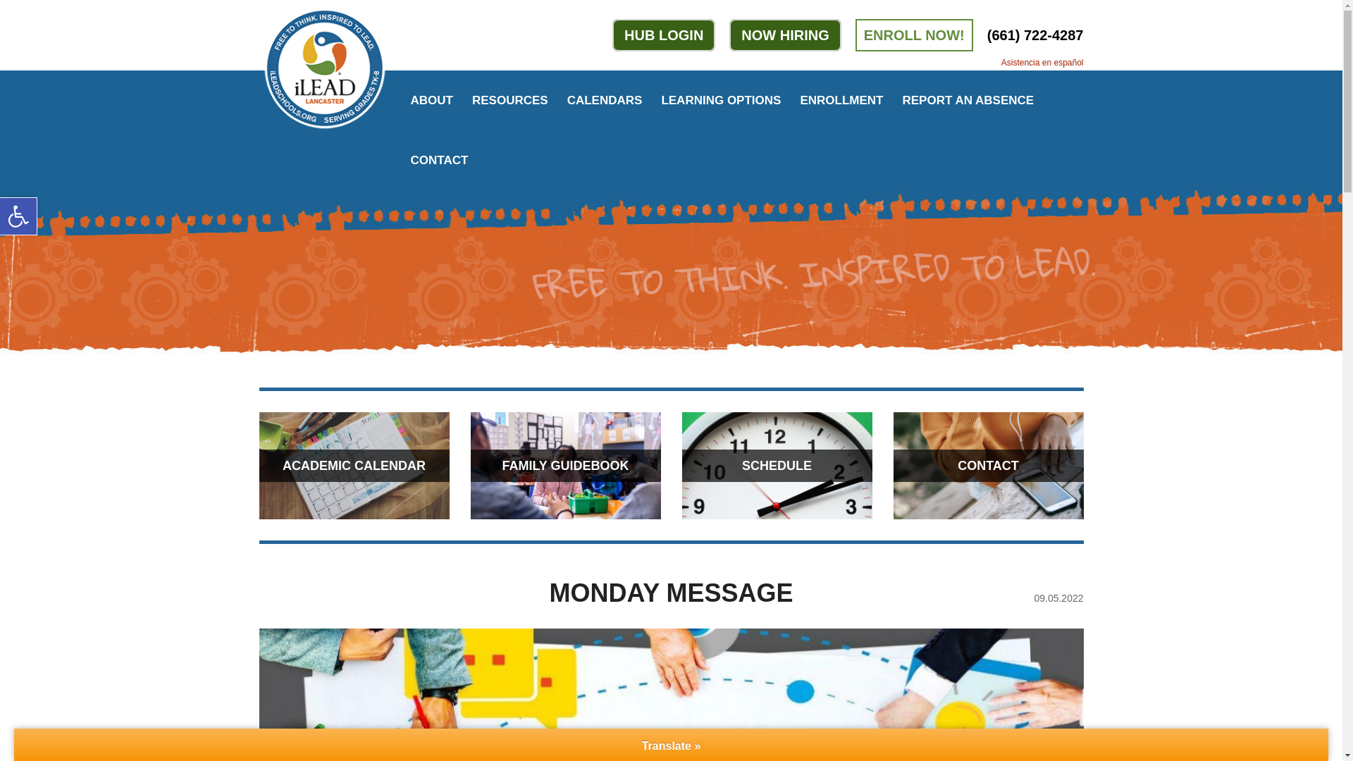 This screenshot has height=761, width=1353. I want to click on Calendars iLEAD Lancaster, so click(431, 100).